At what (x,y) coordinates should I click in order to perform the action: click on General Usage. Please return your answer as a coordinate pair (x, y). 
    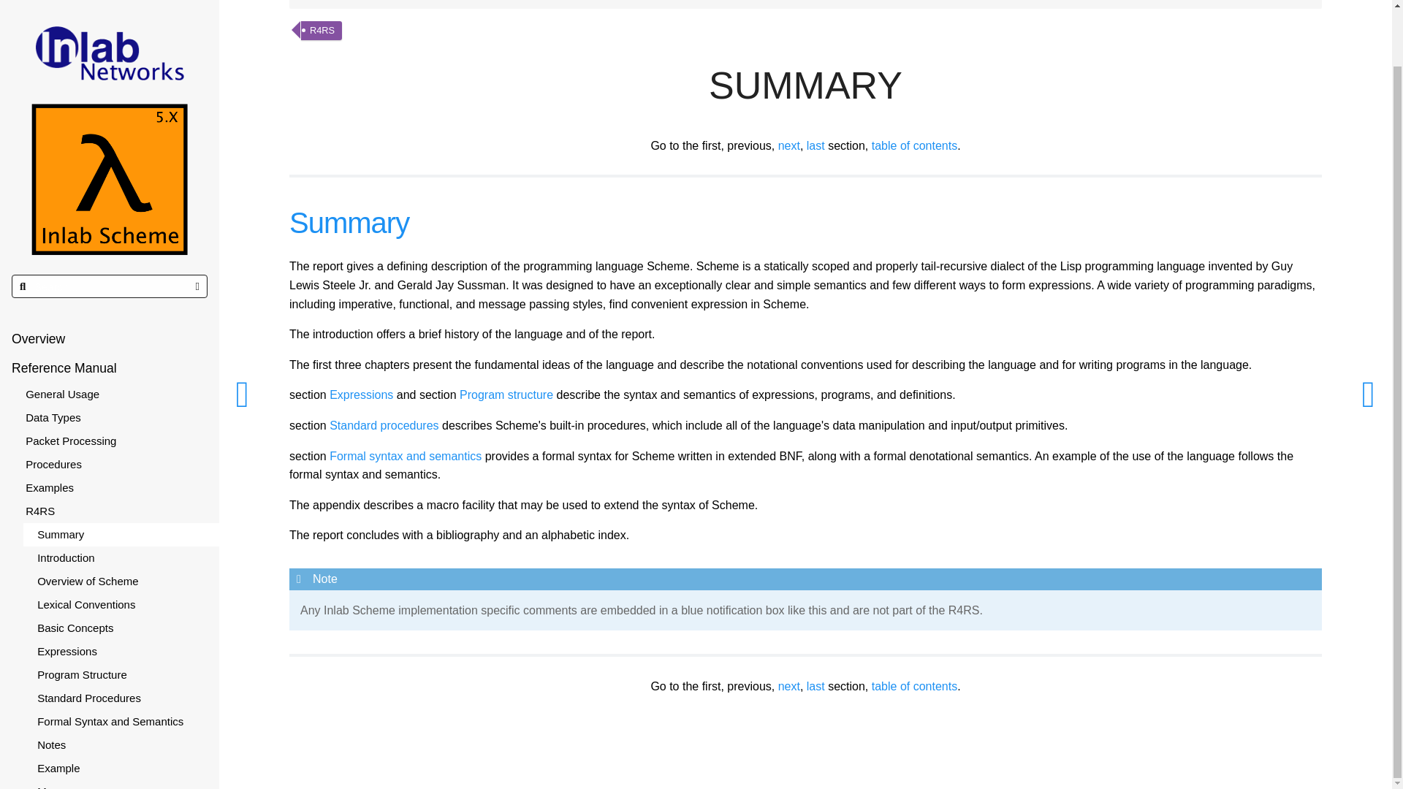
    Looking at the image, I should click on (115, 332).